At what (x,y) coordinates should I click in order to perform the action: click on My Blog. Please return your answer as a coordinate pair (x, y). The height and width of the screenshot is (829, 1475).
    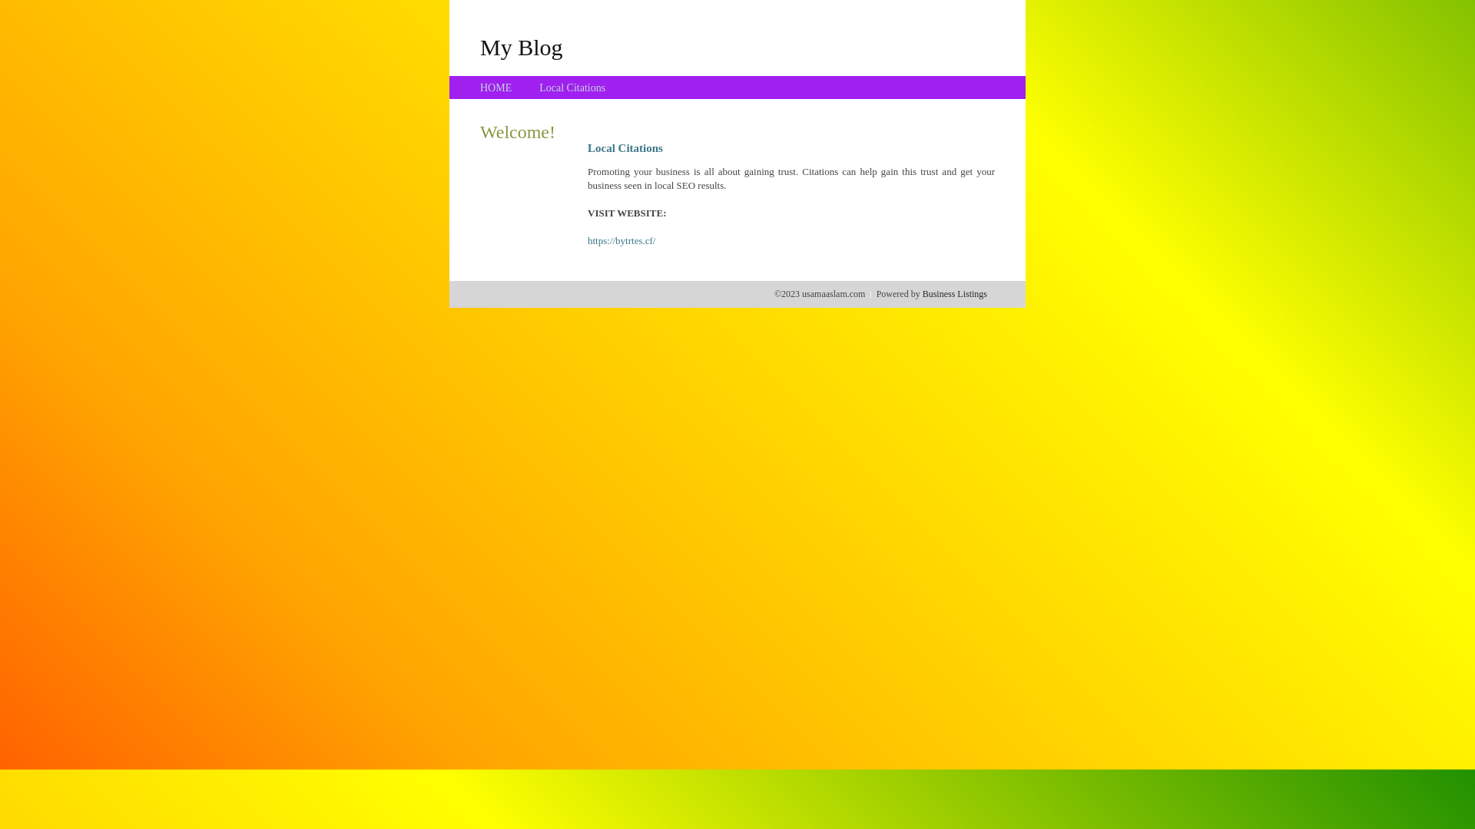
    Looking at the image, I should click on (522, 47).